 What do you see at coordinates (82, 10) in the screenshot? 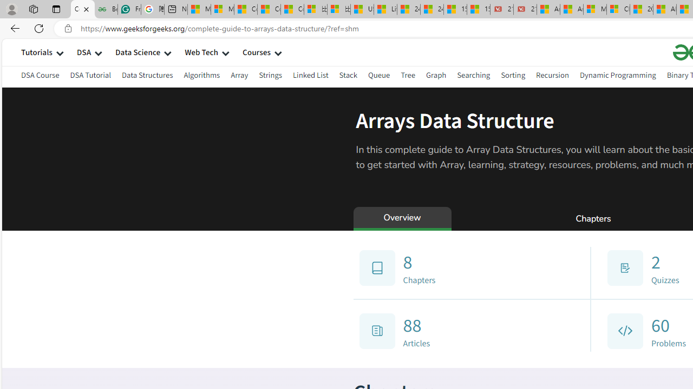
I see `Complete Guide to Arrays Data Structure - GeeksforGeeks` at bounding box center [82, 10].